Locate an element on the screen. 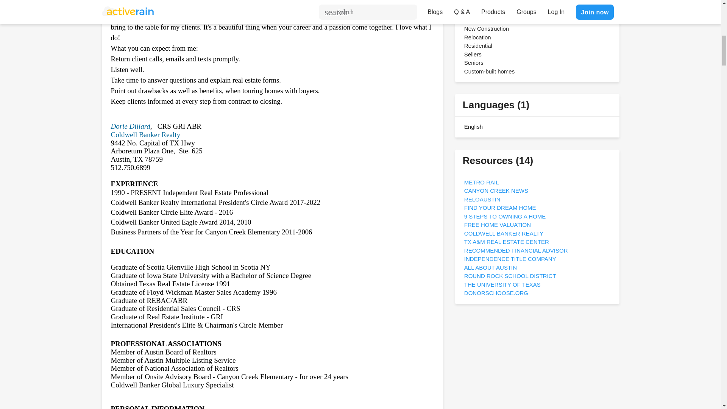 Image resolution: width=727 pixels, height=409 pixels. 9 Steps To Owning A Home is located at coordinates (505, 216).